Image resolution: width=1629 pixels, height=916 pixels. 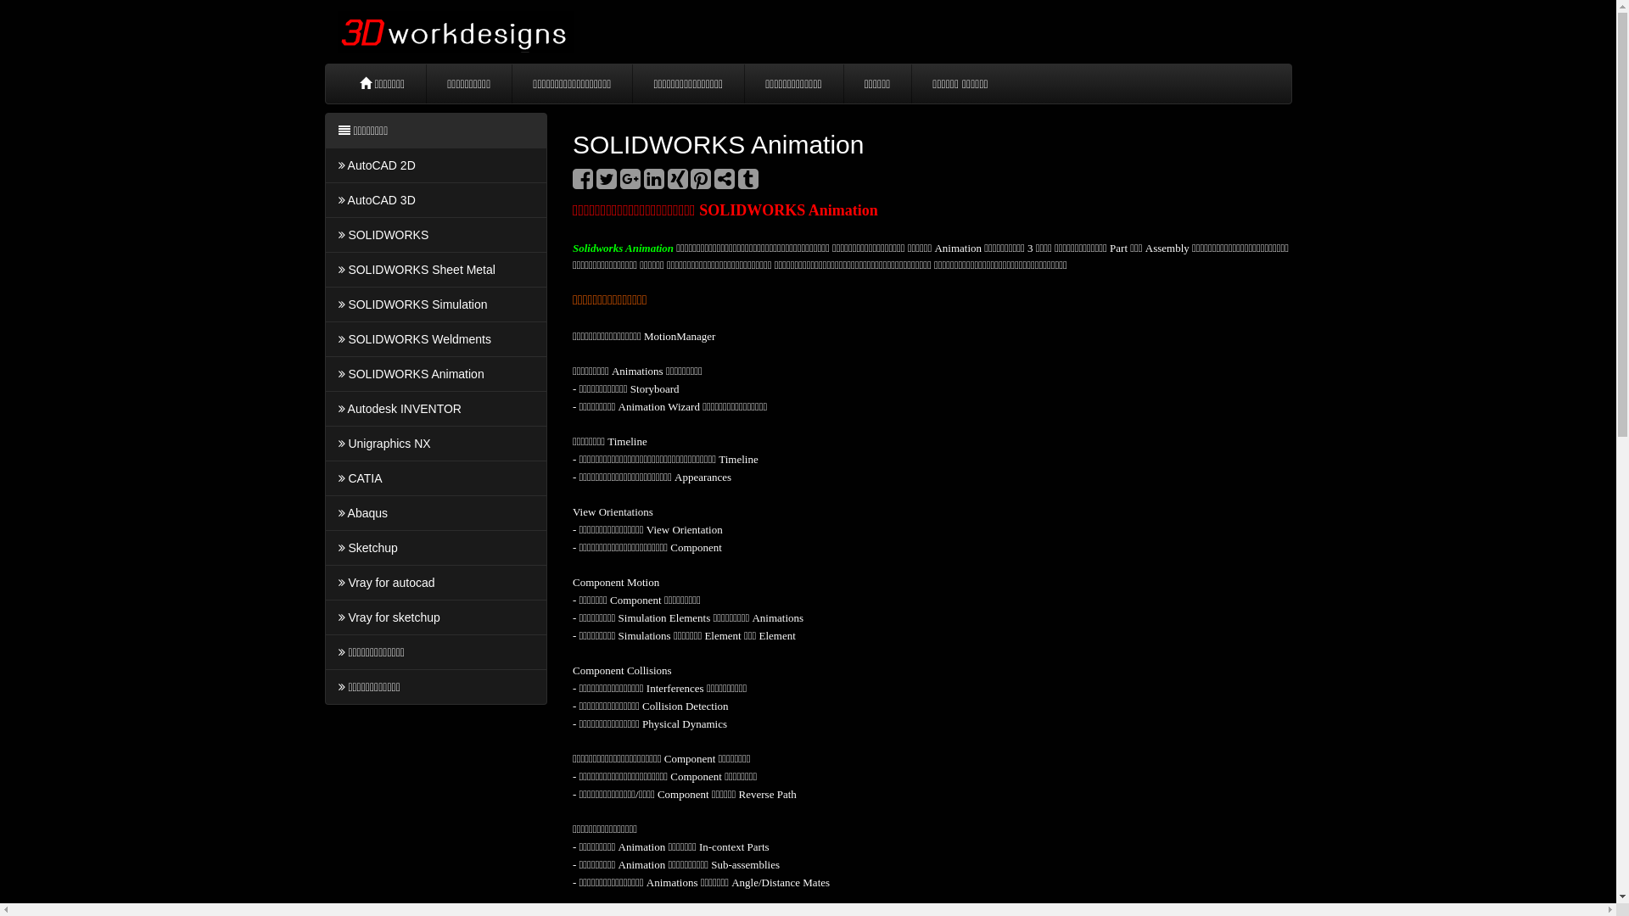 I want to click on AutoCAD 3D, so click(x=436, y=200).